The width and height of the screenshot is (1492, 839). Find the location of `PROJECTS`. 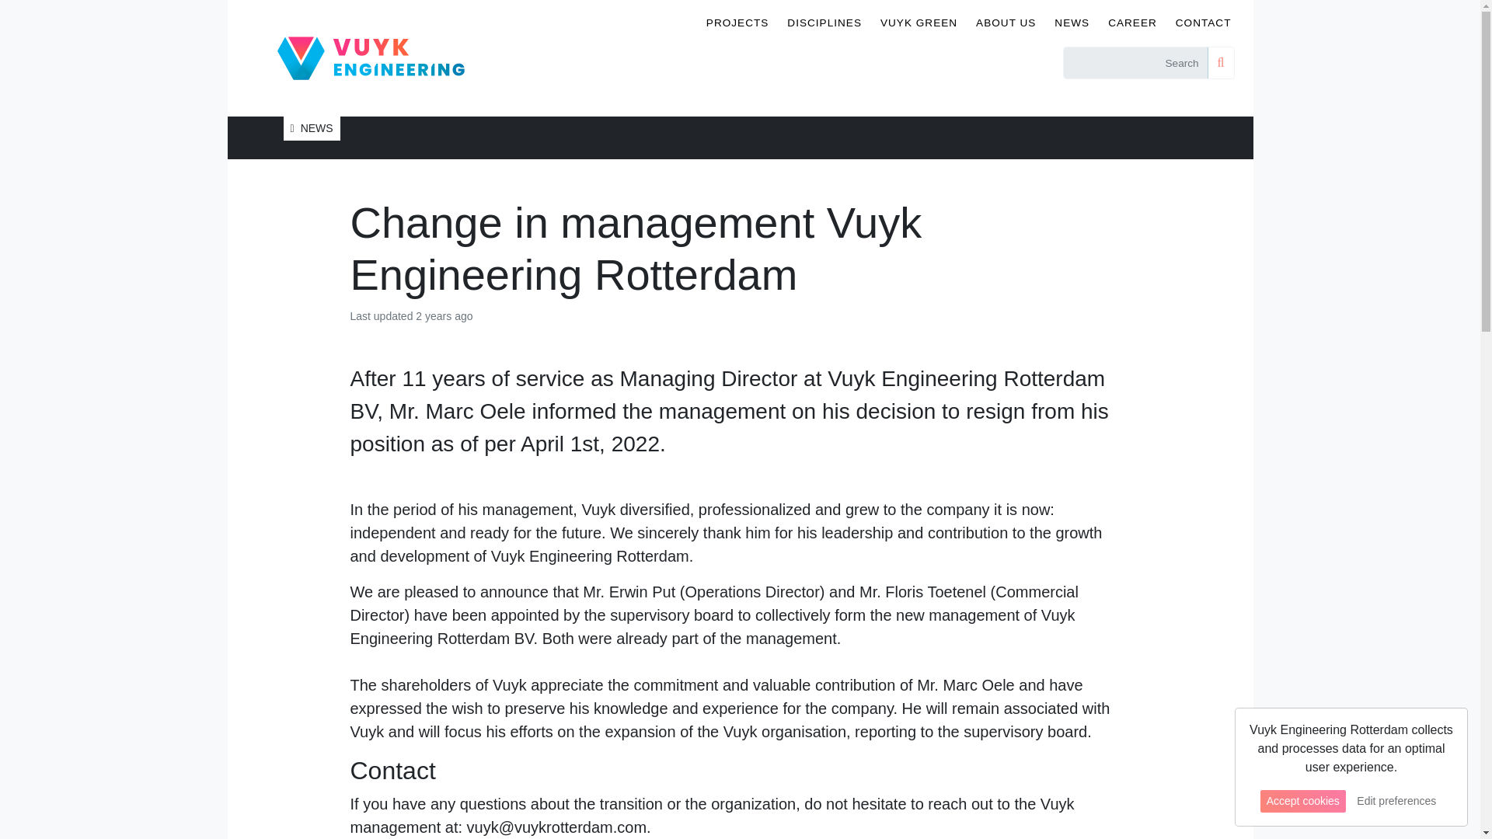

PROJECTS is located at coordinates (737, 23).